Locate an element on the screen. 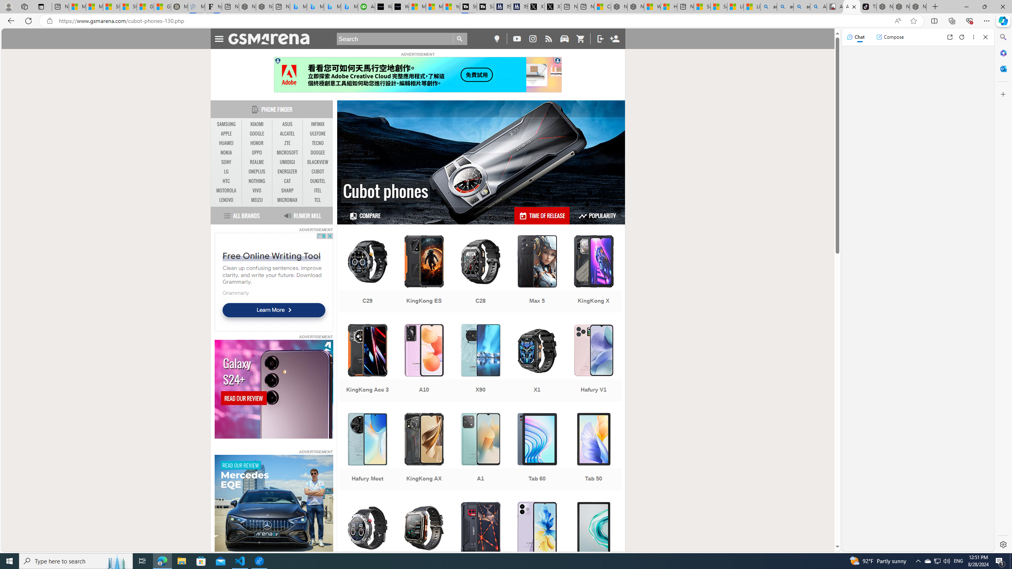 This screenshot has height=569, width=1012. Nordace Siena Pro 15 Backpack is located at coordinates (901, 7).